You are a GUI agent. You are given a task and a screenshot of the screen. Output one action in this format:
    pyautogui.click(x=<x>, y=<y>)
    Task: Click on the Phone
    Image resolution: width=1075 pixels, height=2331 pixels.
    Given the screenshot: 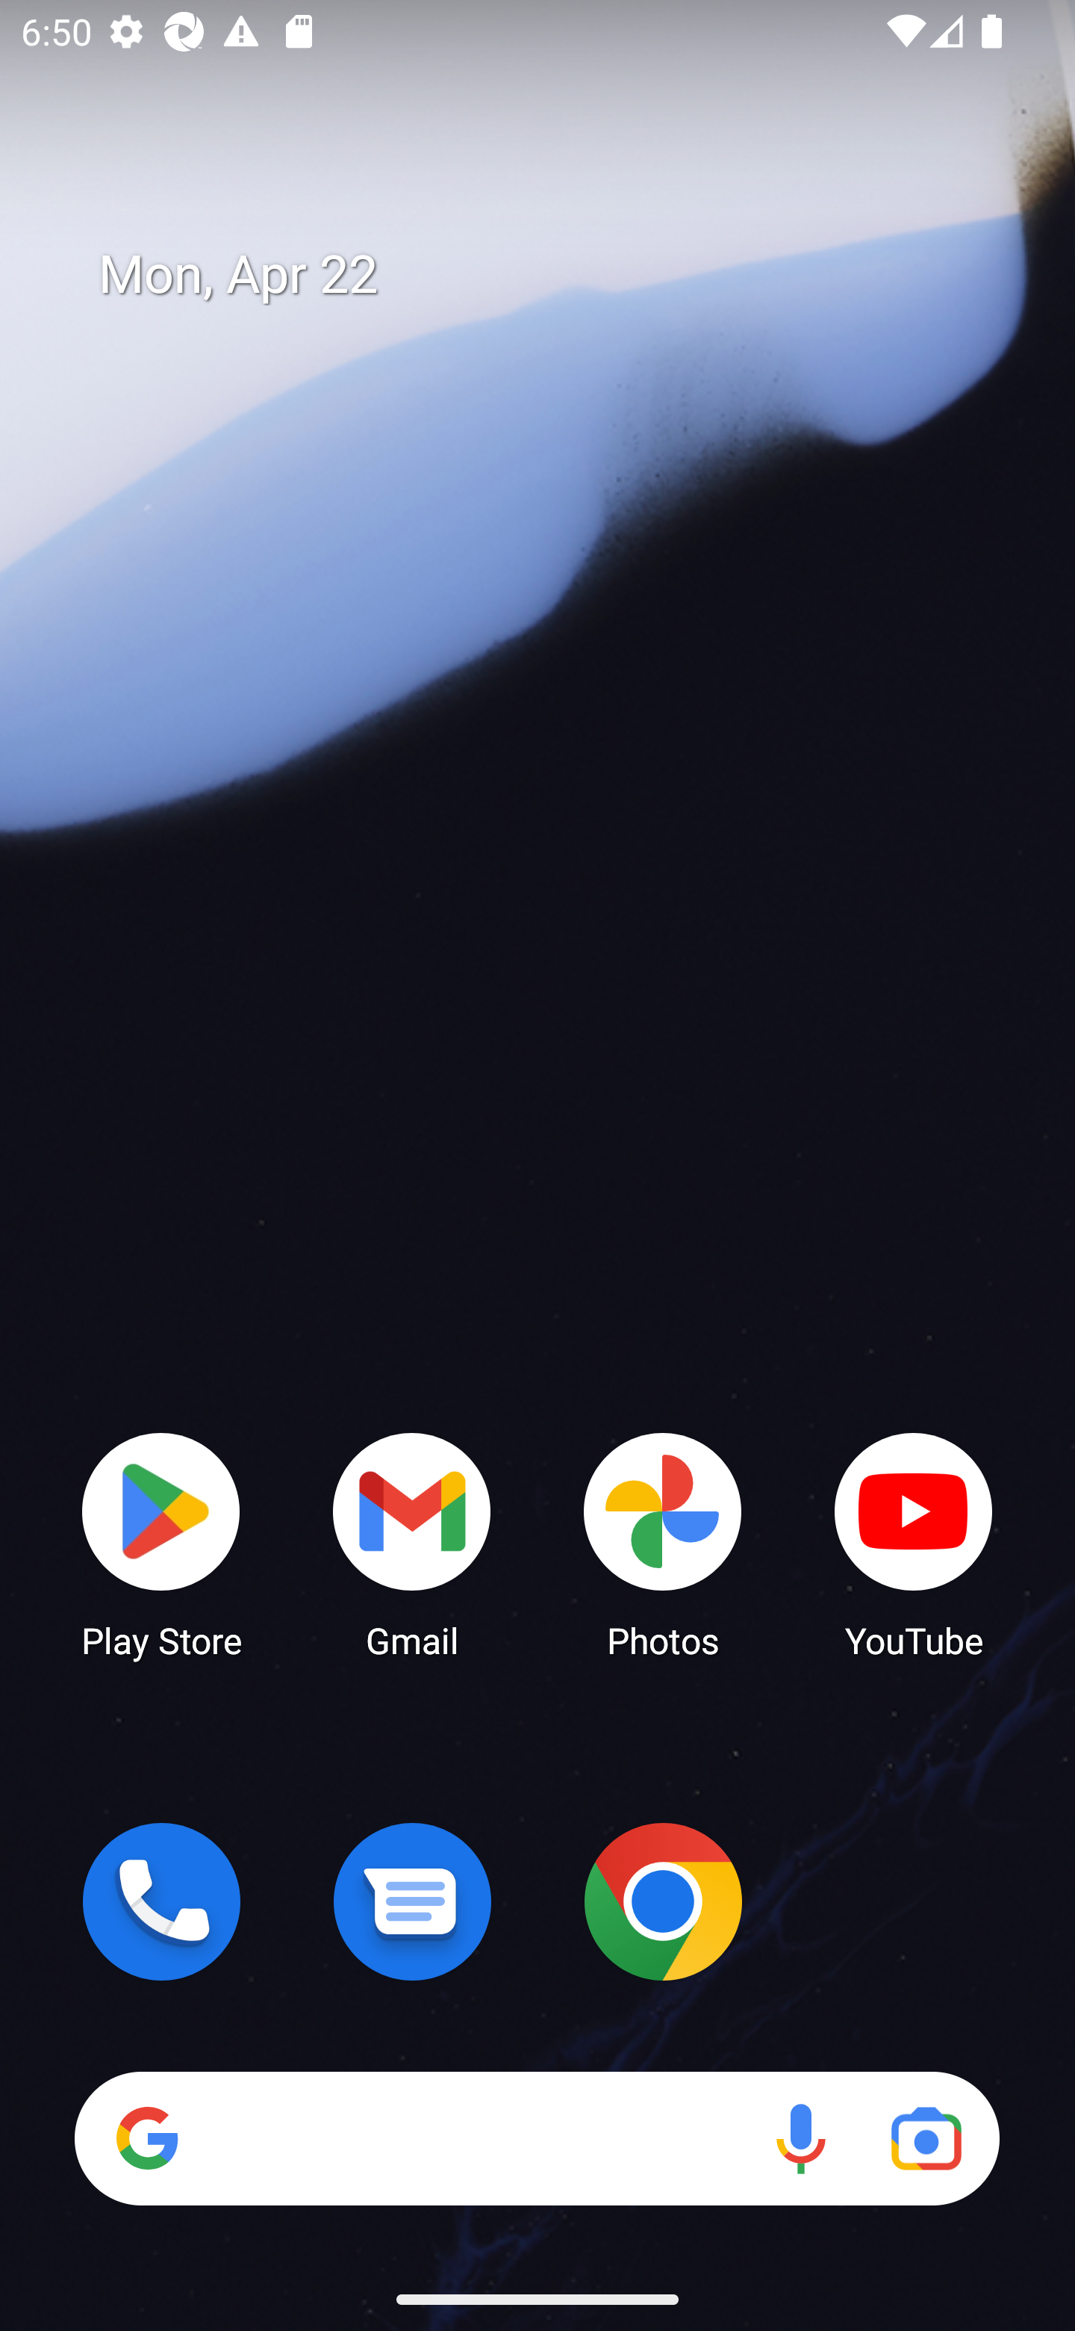 What is the action you would take?
    pyautogui.click(x=161, y=1901)
    